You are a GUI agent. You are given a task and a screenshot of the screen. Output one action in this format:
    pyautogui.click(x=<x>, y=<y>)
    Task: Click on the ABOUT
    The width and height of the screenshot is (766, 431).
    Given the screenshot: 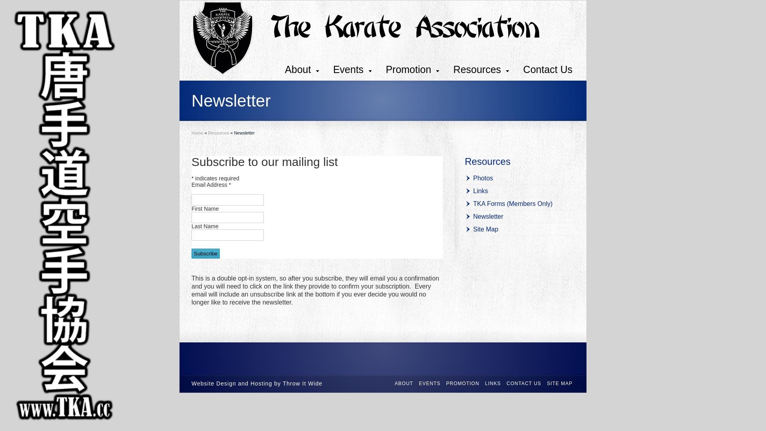 What is the action you would take?
    pyautogui.click(x=404, y=384)
    